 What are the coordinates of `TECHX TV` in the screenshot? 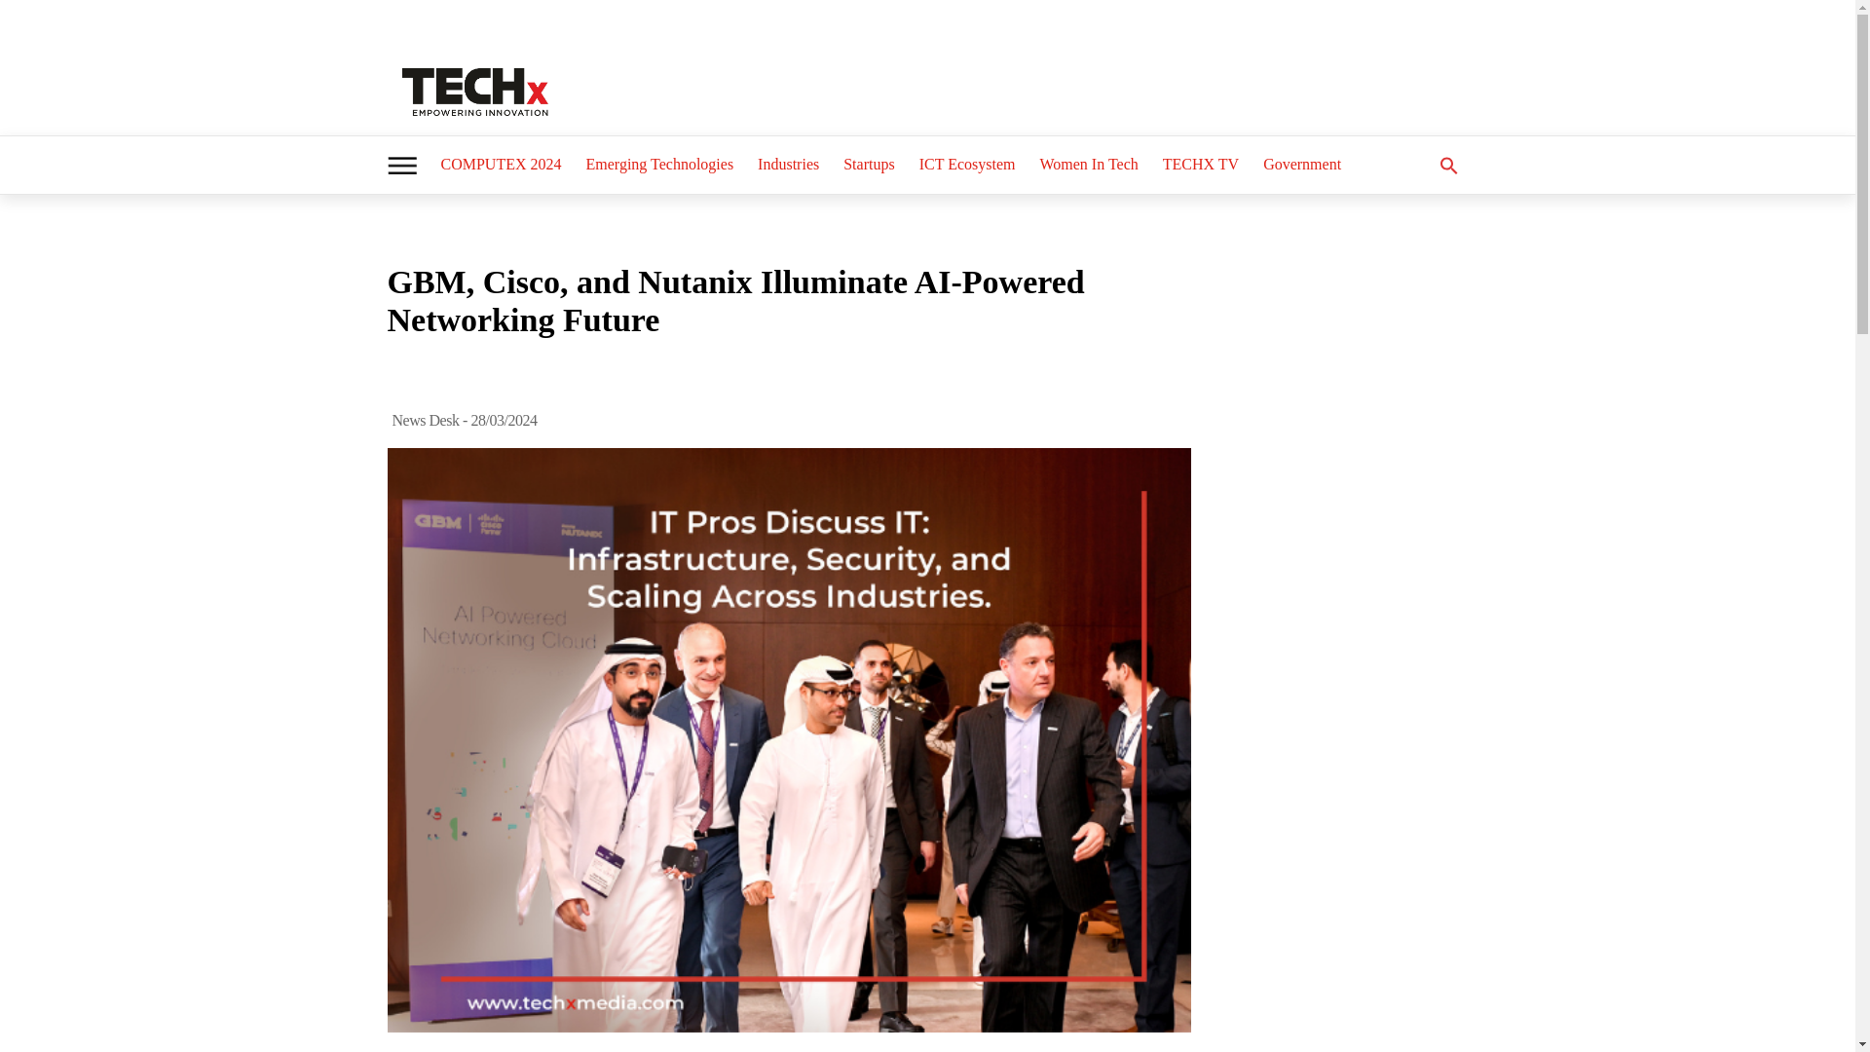 It's located at (1201, 164).